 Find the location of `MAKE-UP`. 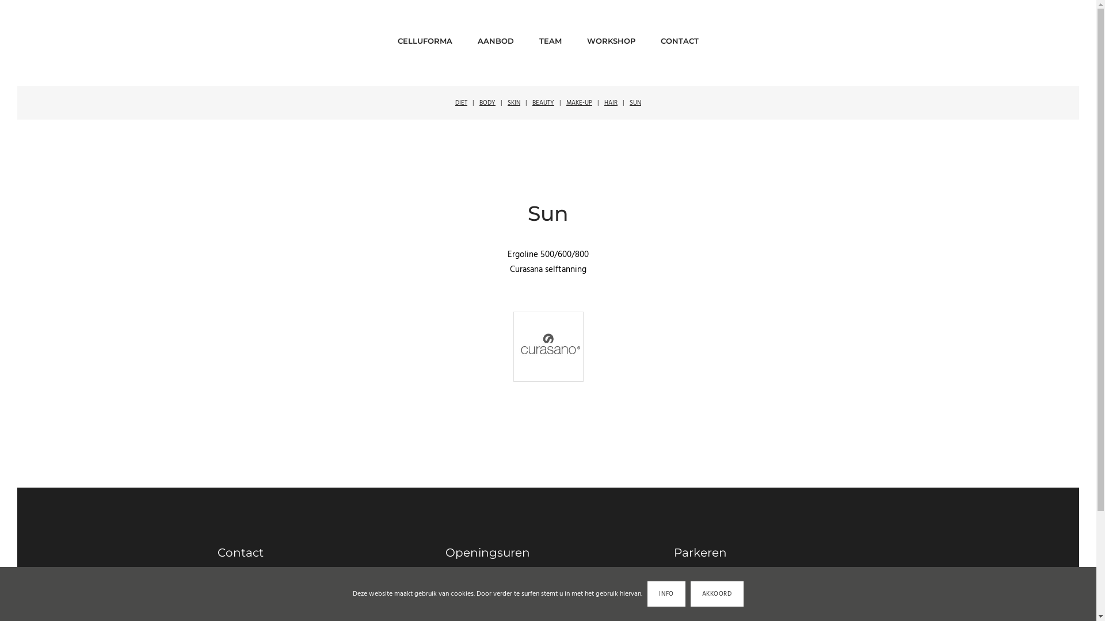

MAKE-UP is located at coordinates (579, 103).